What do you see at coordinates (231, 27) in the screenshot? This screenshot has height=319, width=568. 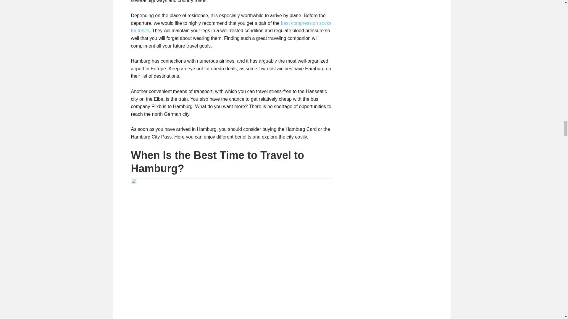 I see `best compression socks for travel` at bounding box center [231, 27].